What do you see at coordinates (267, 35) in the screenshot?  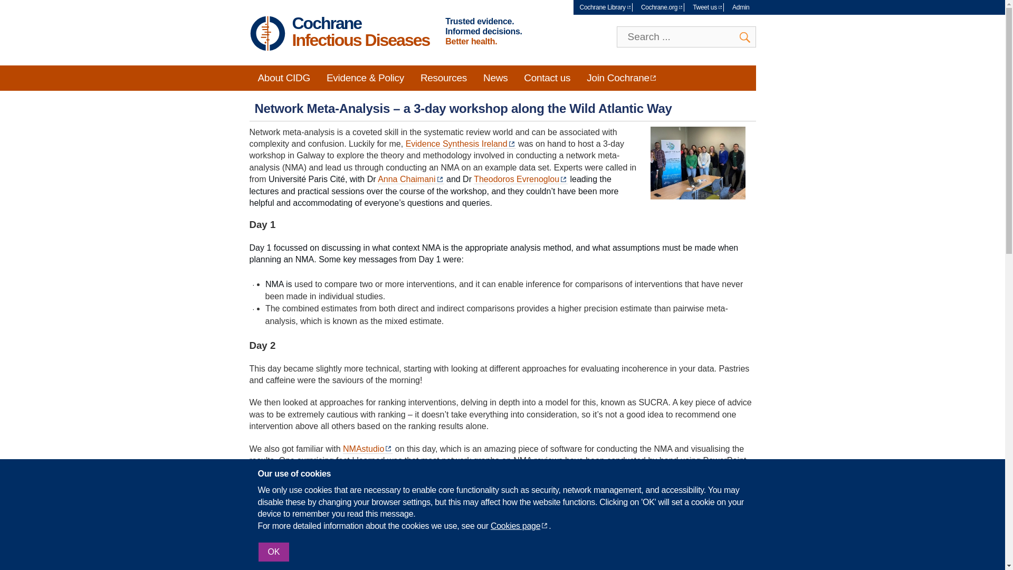 I see `Home` at bounding box center [267, 35].